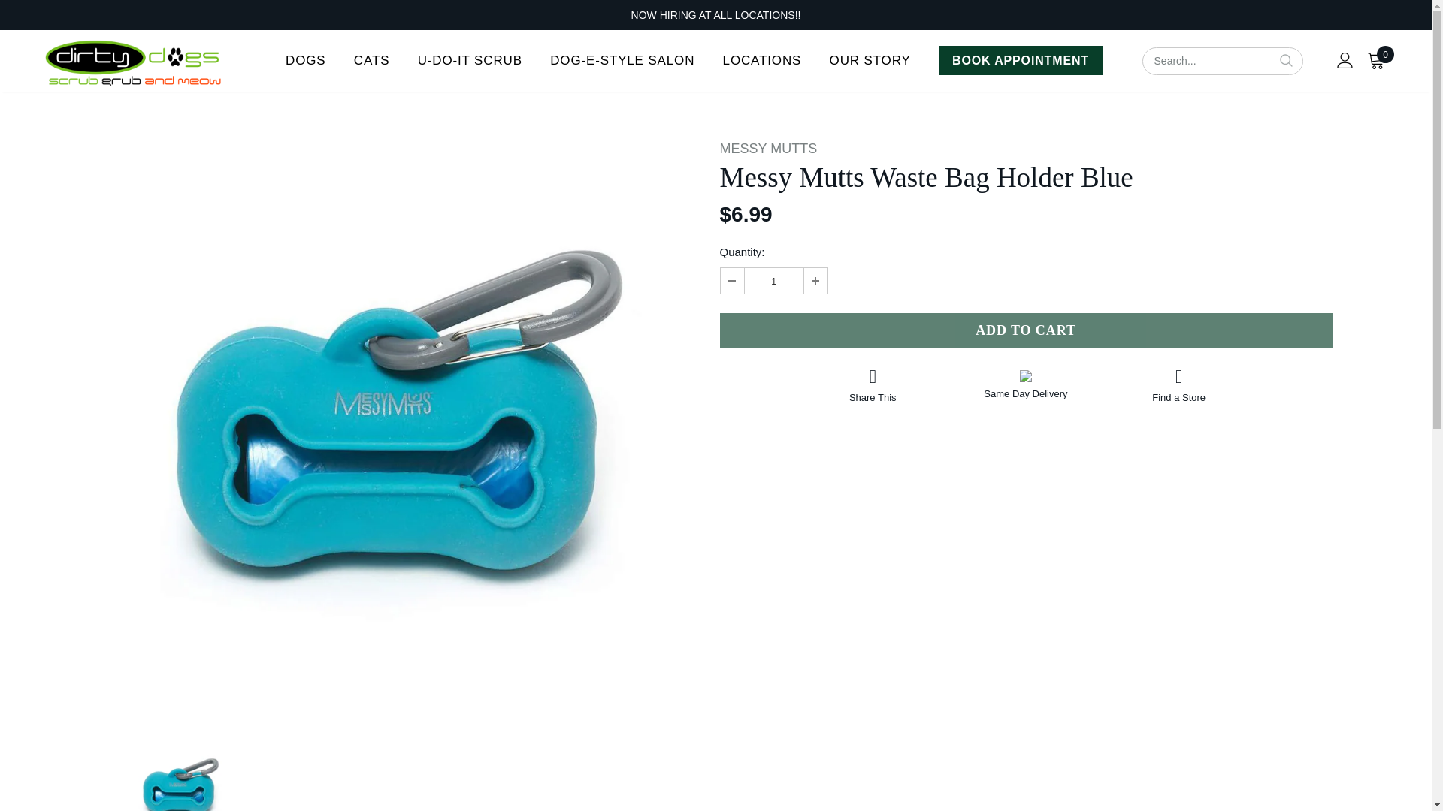  What do you see at coordinates (1026, 330) in the screenshot?
I see `Add to Cart` at bounding box center [1026, 330].